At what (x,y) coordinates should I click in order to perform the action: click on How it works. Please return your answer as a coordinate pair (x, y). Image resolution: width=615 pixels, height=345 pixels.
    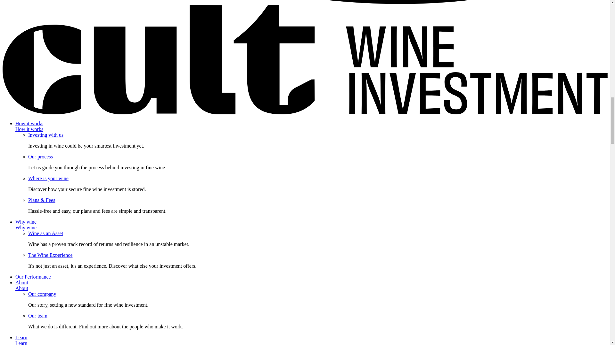
    Looking at the image, I should click on (29, 129).